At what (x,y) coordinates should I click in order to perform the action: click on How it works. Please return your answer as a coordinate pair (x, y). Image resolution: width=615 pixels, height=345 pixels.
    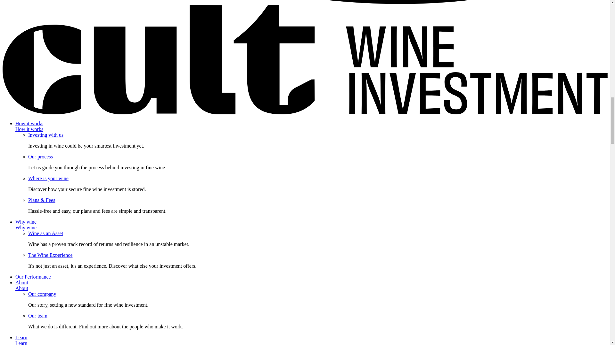
    Looking at the image, I should click on (29, 129).